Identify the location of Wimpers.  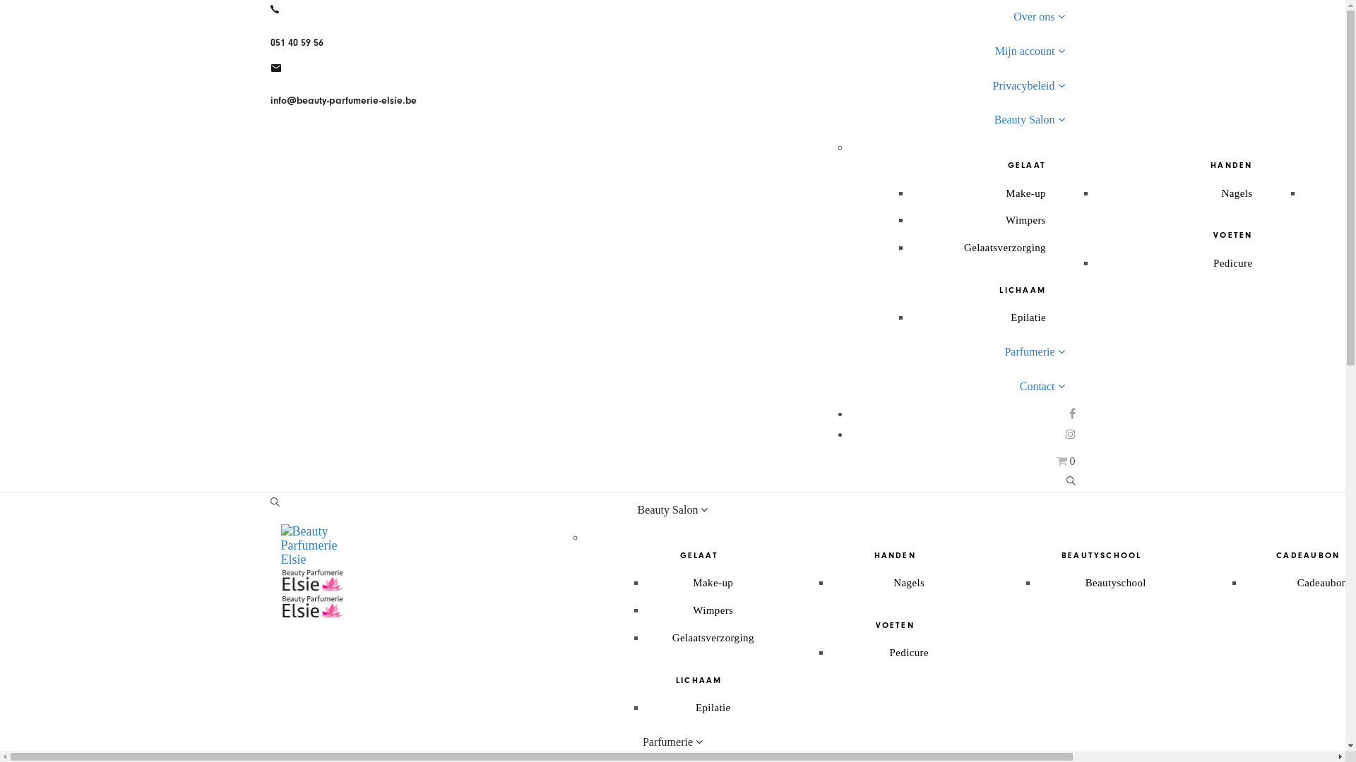
(1025, 220).